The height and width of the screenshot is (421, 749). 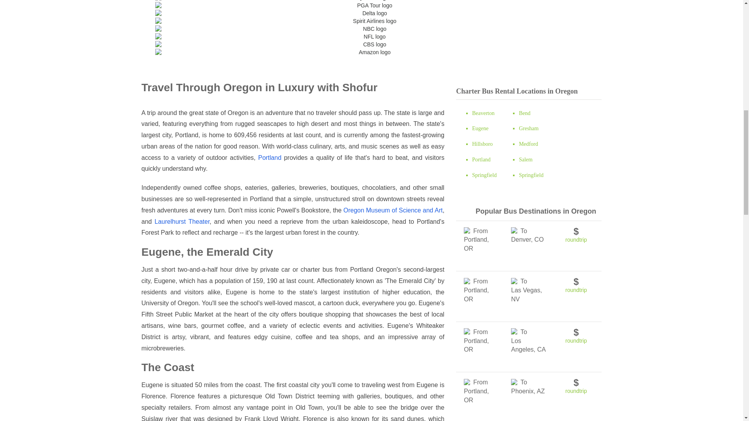 I want to click on Springfield, so click(x=531, y=175).